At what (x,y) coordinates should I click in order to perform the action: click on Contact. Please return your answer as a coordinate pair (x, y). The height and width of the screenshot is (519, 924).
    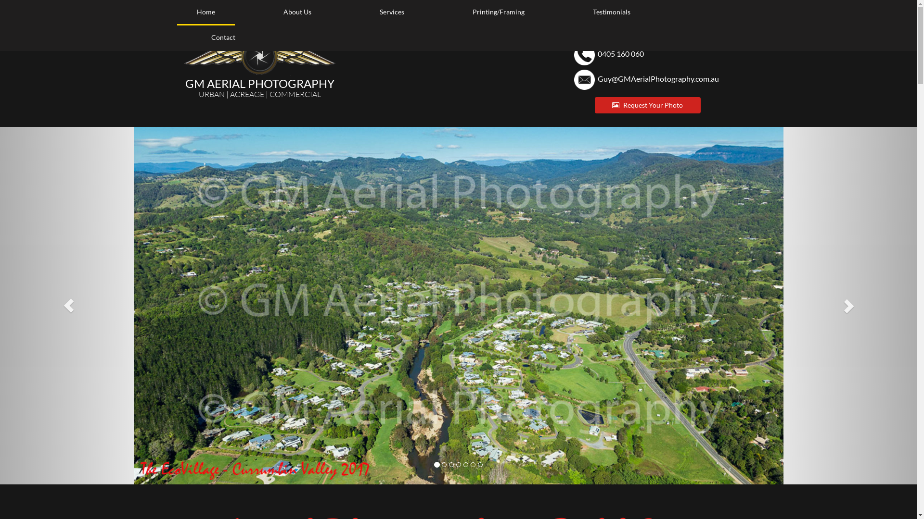
    Looking at the image, I should click on (223, 38).